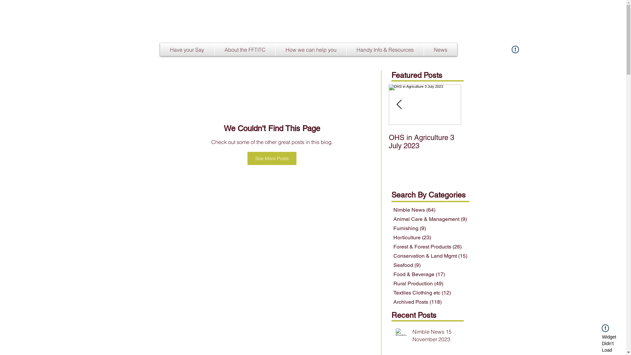 This screenshot has height=355, width=631. I want to click on Furnishing (9), so click(431, 228).